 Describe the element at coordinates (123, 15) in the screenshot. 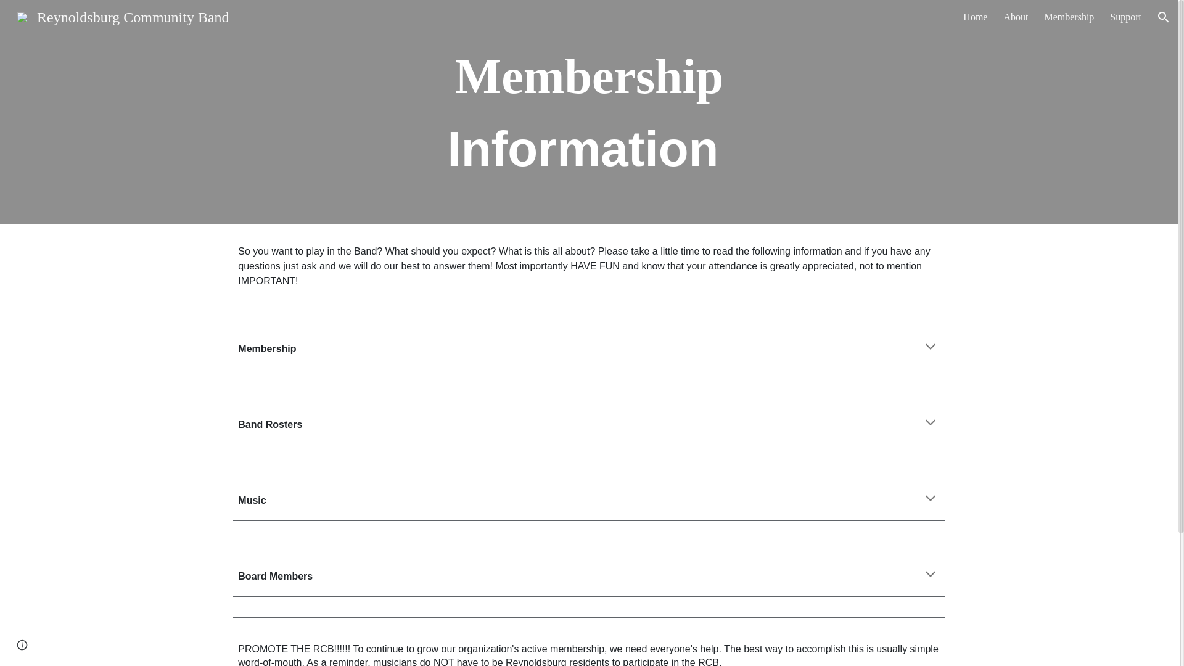

I see `Reynoldsburg Community Band` at that location.